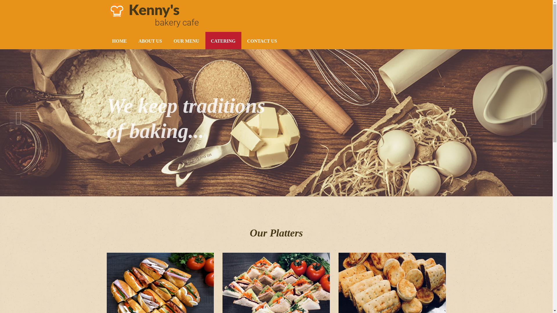 The image size is (557, 313). What do you see at coordinates (223, 41) in the screenshot?
I see `CATERING` at bounding box center [223, 41].